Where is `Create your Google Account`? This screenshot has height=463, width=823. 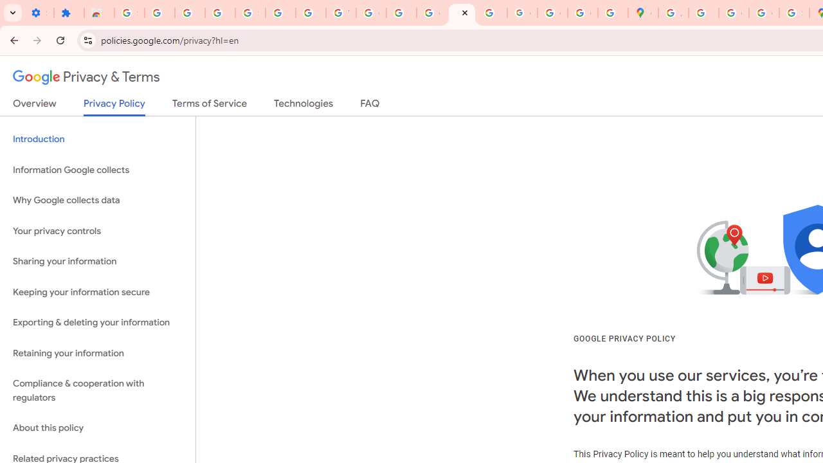
Create your Google Account is located at coordinates (733, 13).